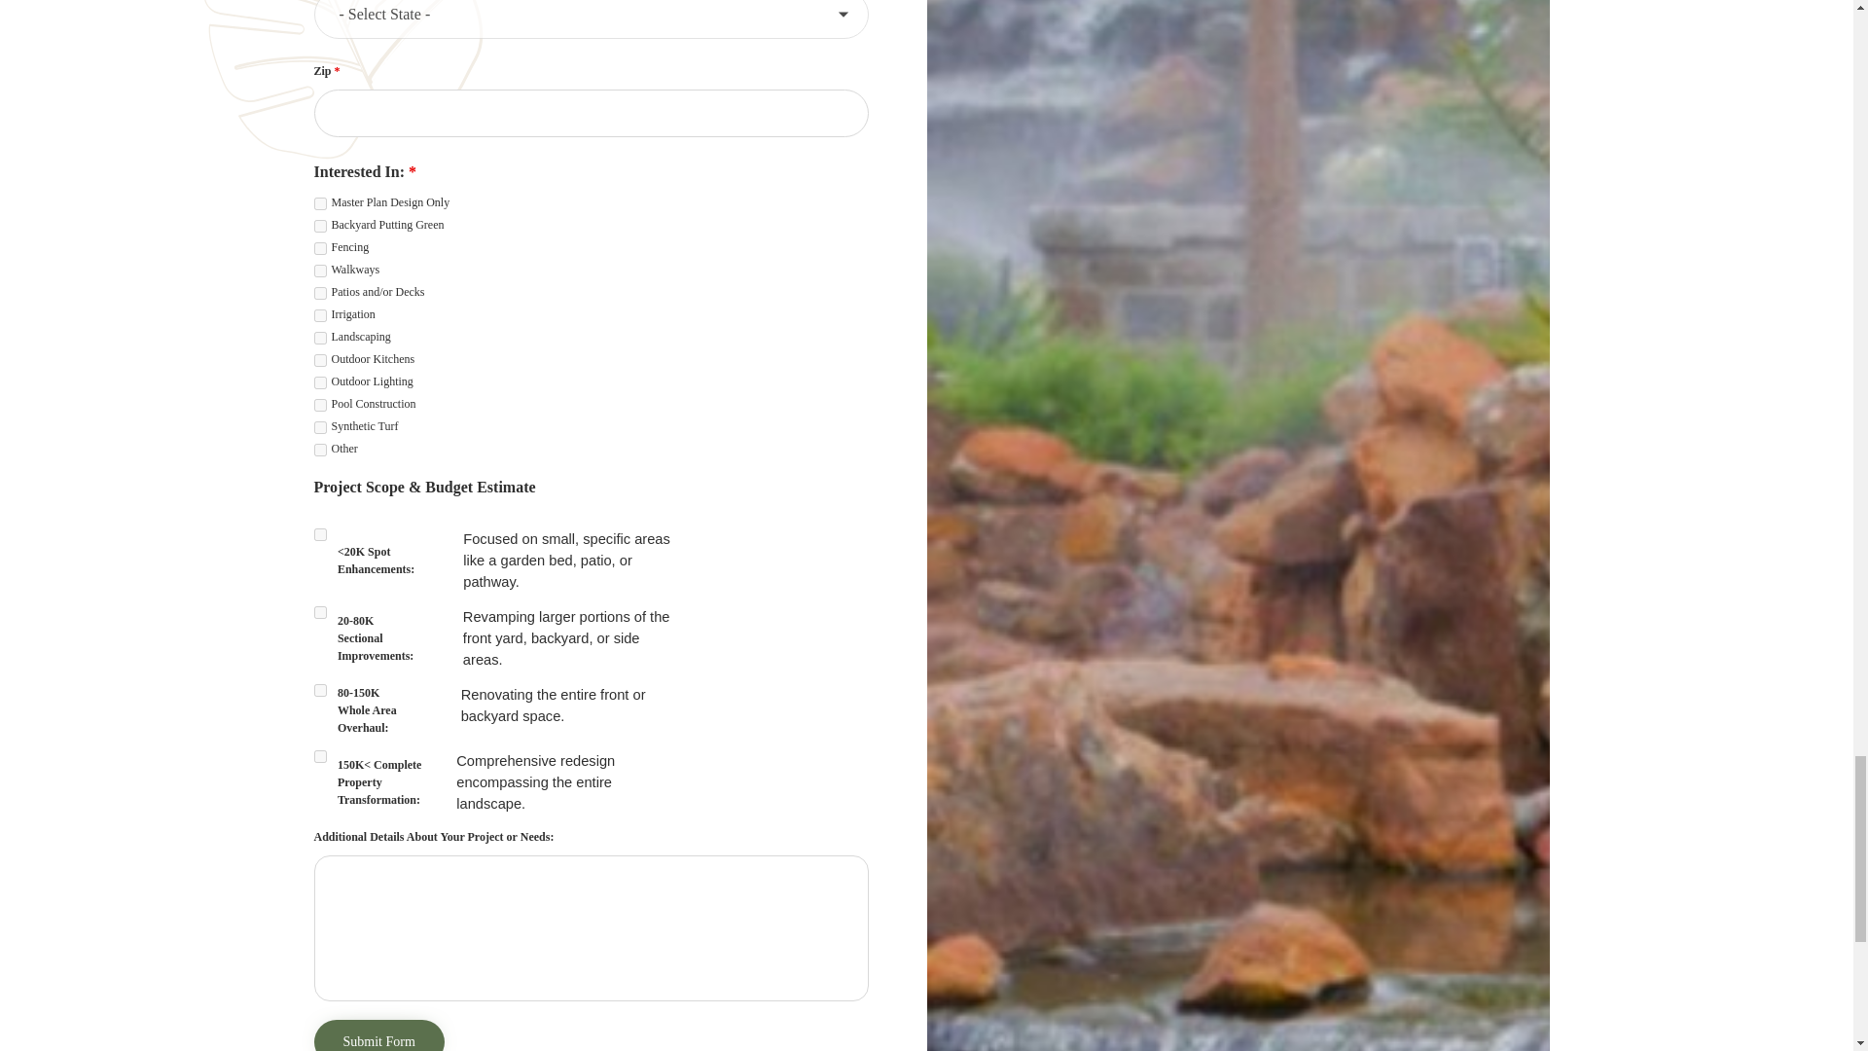 This screenshot has width=1868, height=1051. I want to click on pool-construction, so click(319, 405).